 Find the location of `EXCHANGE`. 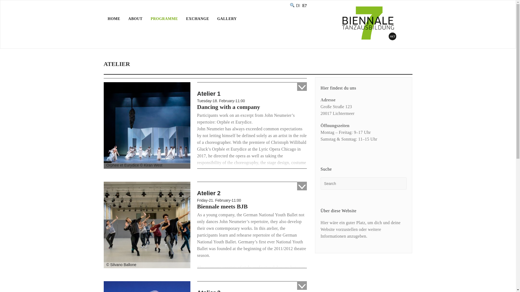

EXCHANGE is located at coordinates (198, 19).